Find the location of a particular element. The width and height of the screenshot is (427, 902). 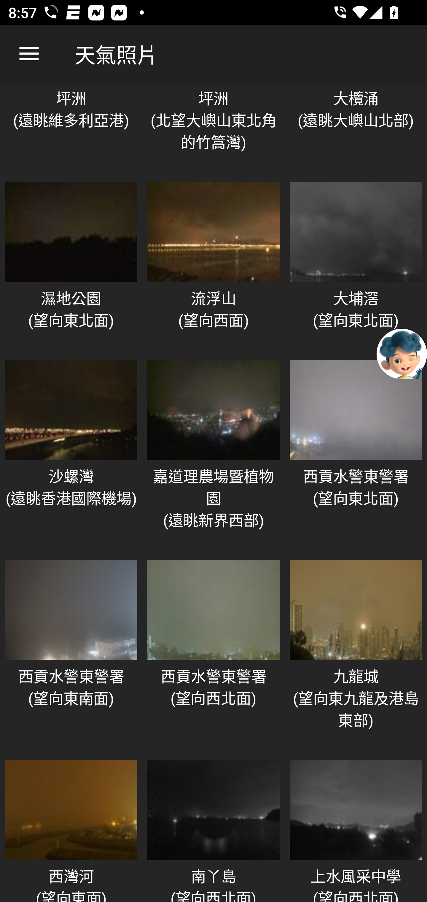

南丫島
(望向西北面) is located at coordinates (213, 828).